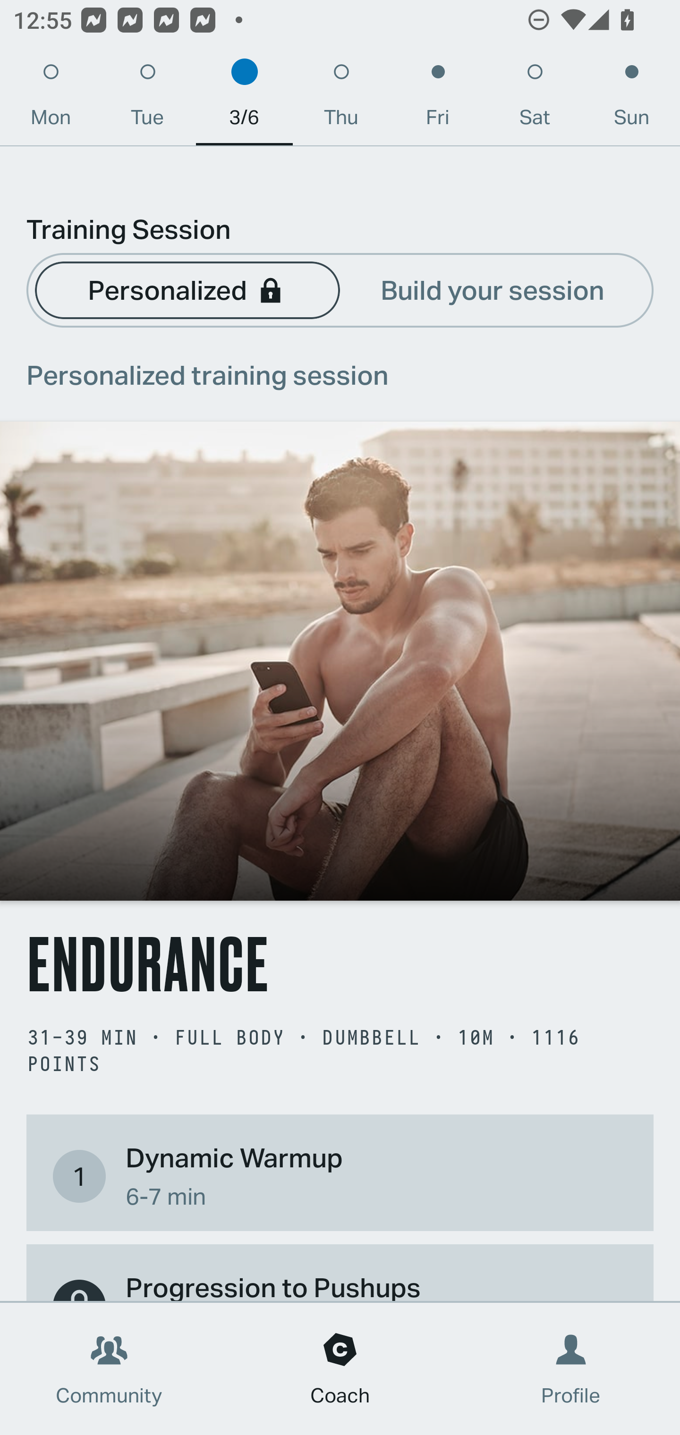 Image resolution: width=680 pixels, height=1435 pixels. I want to click on Profile, so click(571, 1369).